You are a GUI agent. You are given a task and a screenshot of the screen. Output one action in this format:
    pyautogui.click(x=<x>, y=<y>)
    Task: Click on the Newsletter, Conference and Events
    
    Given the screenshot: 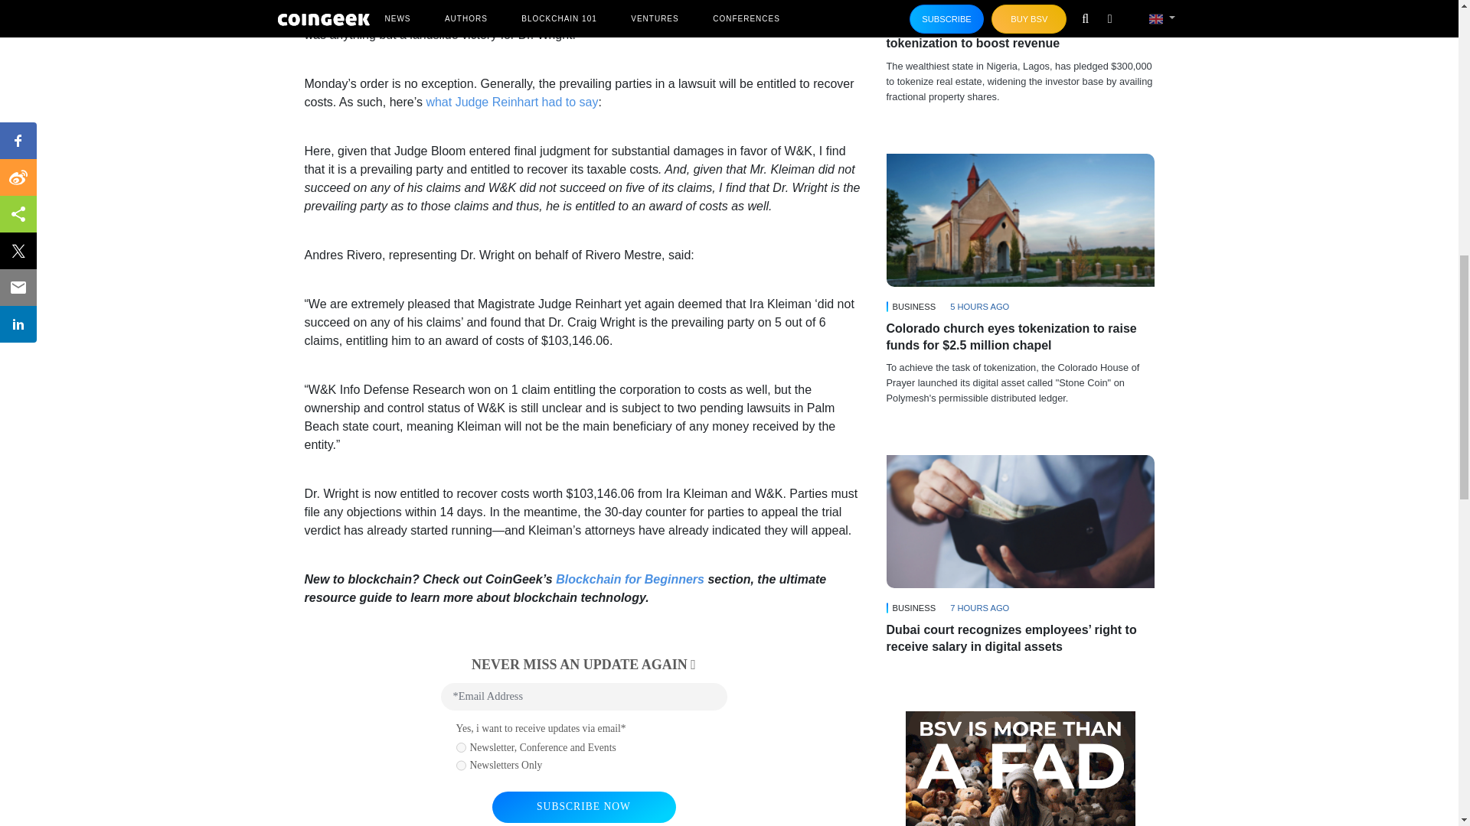 What is the action you would take?
    pyautogui.click(x=461, y=747)
    